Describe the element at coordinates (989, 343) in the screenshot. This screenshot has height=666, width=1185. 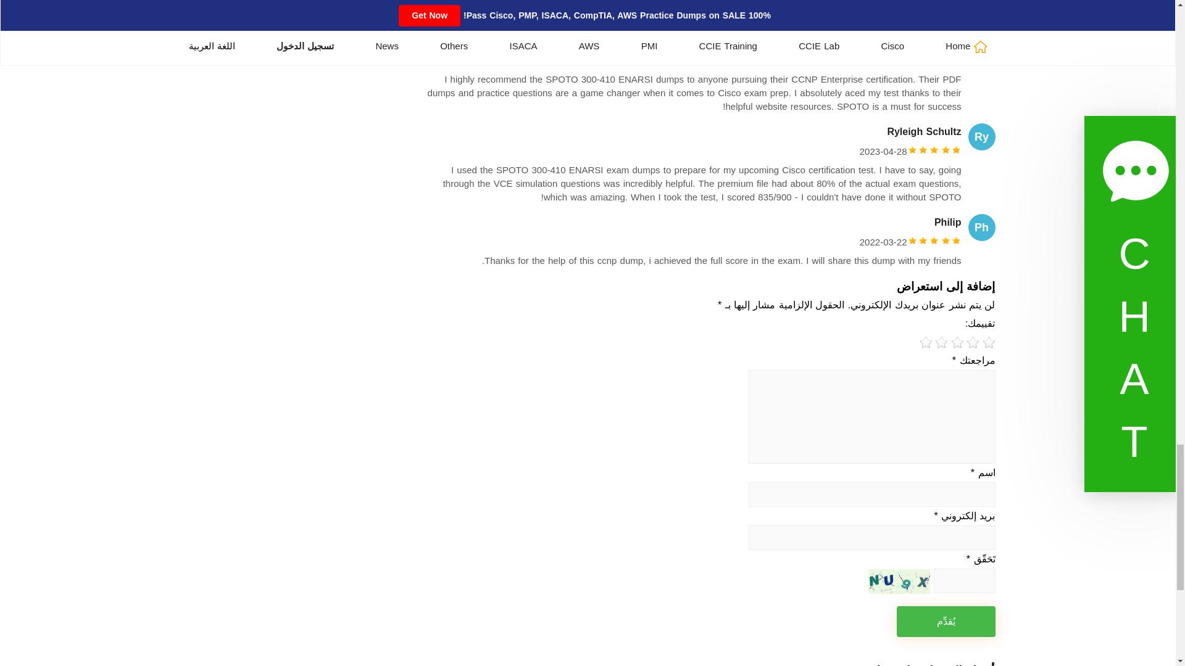
I see `bad` at that location.